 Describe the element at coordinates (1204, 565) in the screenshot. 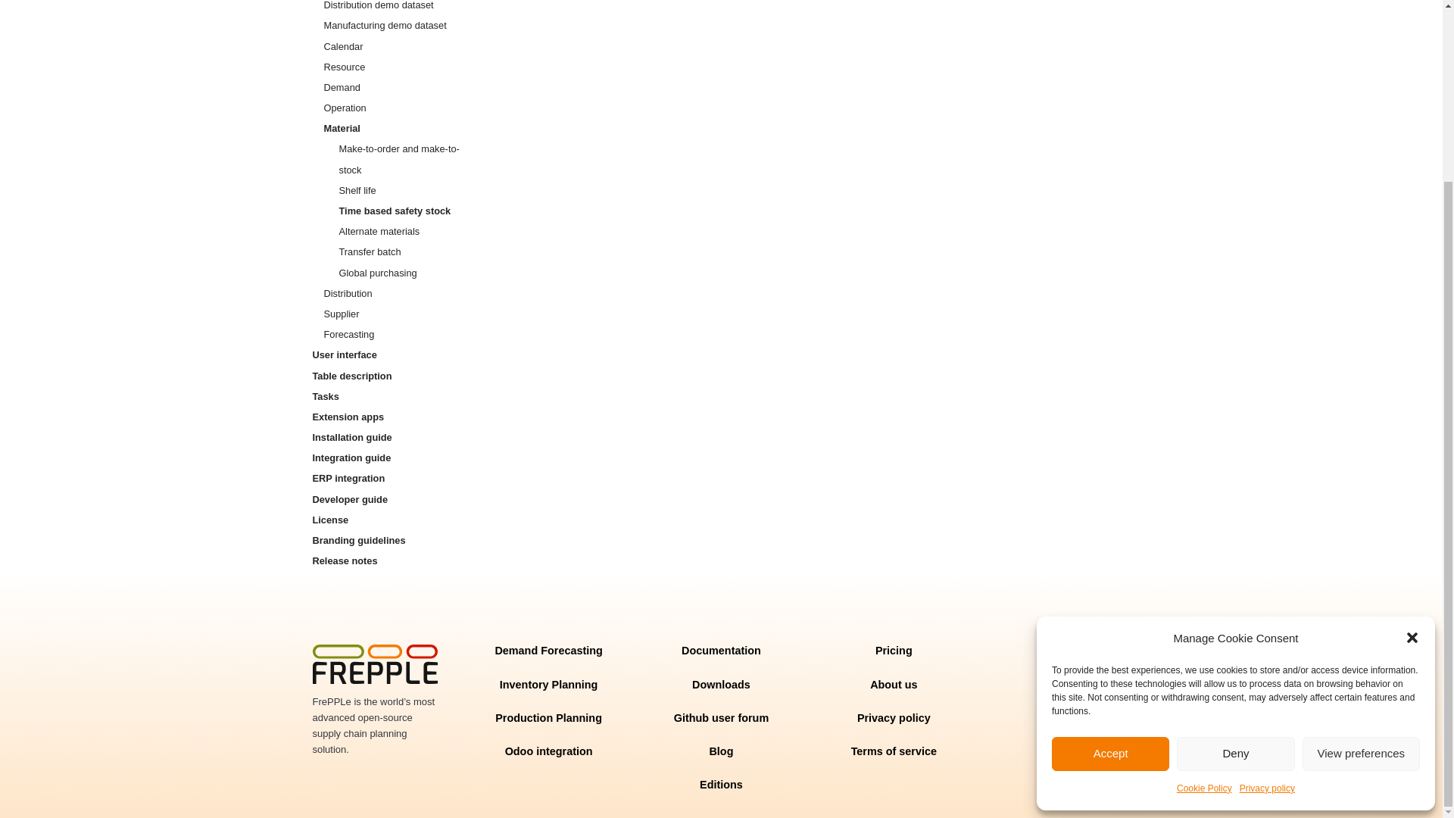

I see `Cookie Policy` at that location.